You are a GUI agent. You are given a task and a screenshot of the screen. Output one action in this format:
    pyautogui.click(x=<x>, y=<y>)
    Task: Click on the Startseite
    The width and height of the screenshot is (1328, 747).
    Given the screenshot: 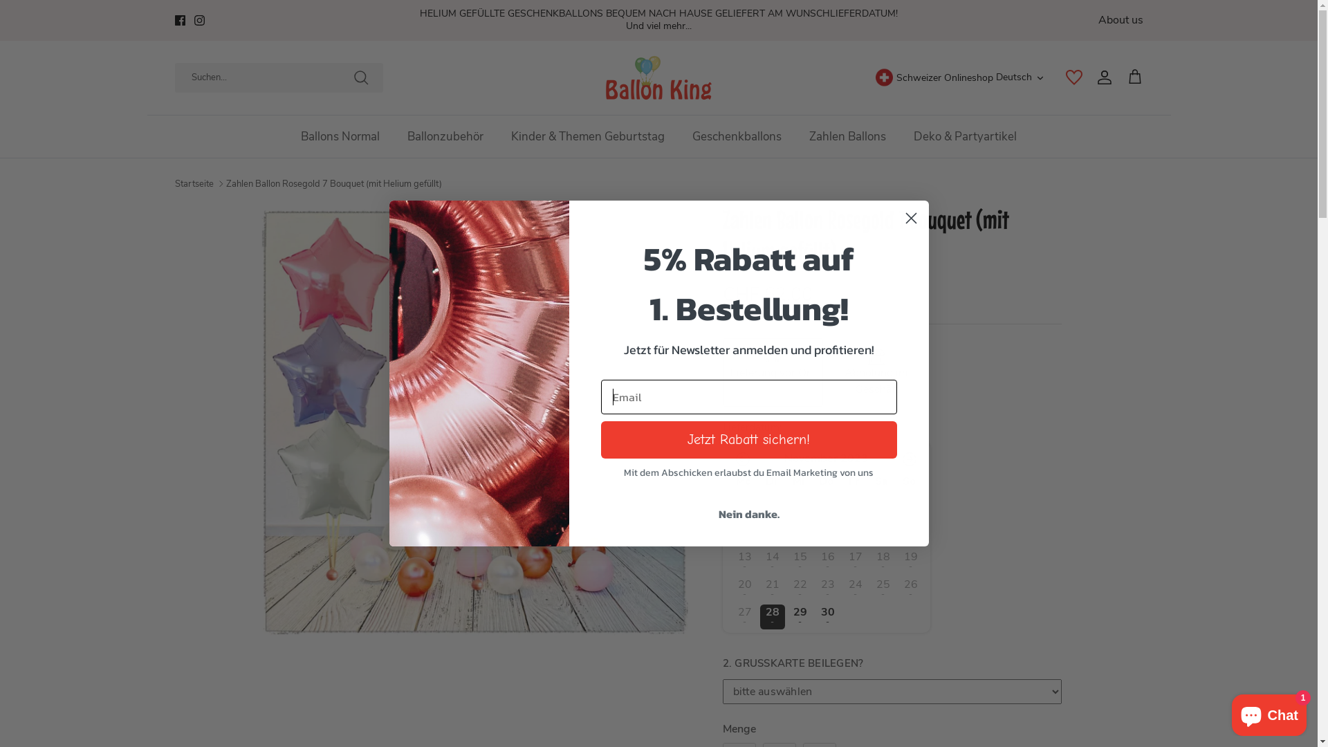 What is the action you would take?
    pyautogui.click(x=194, y=184)
    